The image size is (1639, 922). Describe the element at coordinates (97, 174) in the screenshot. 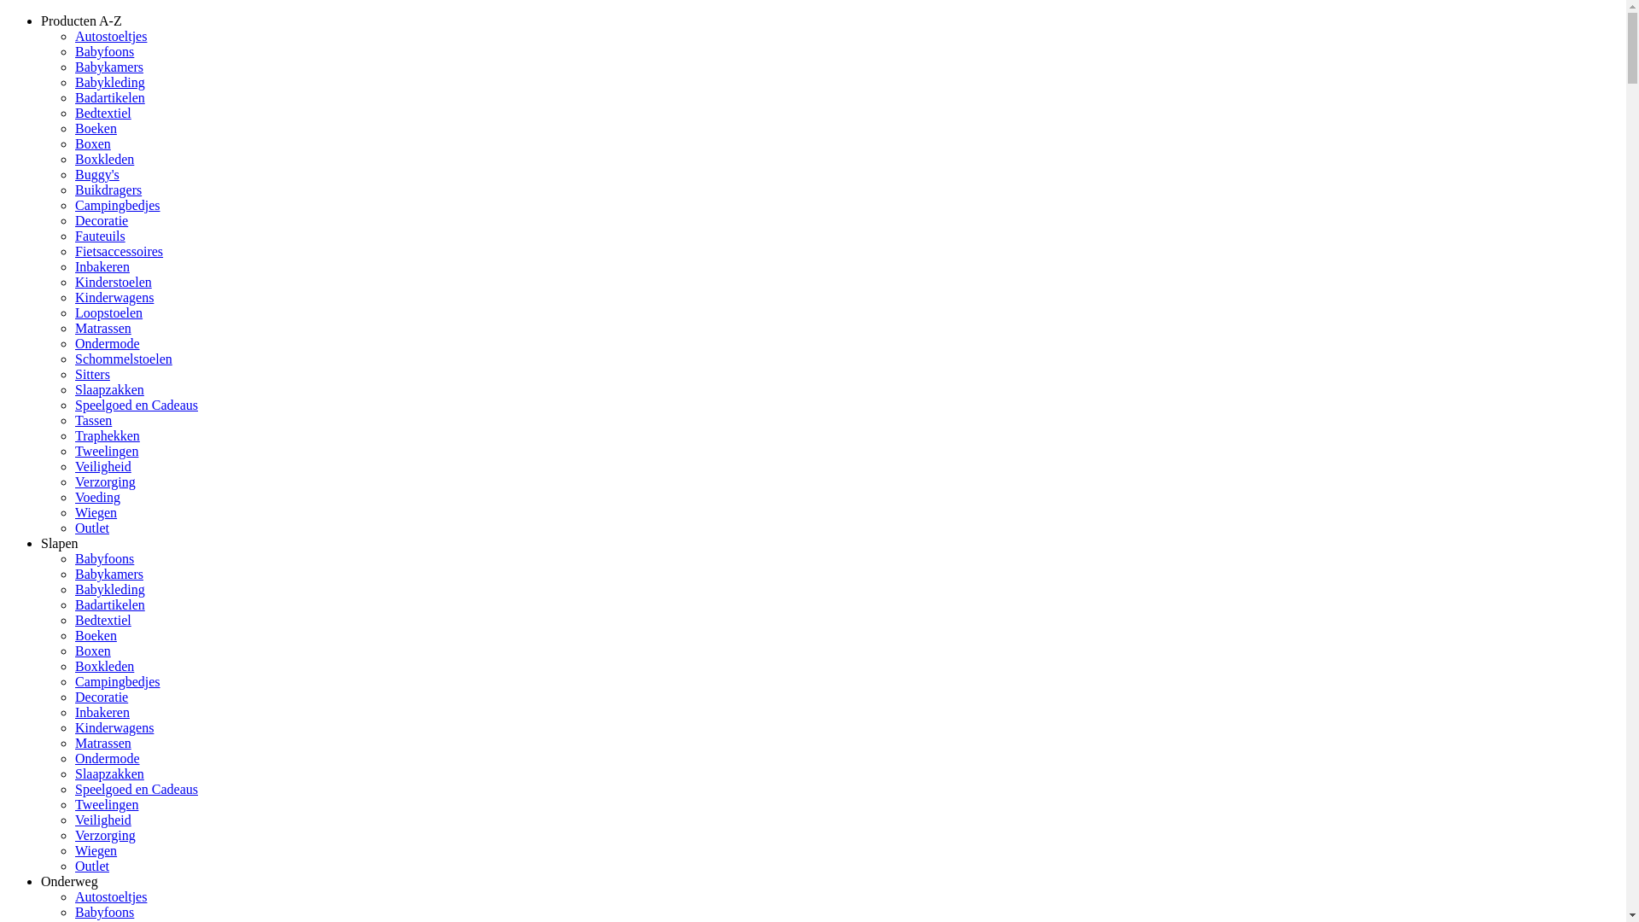

I see `Buggy's` at that location.